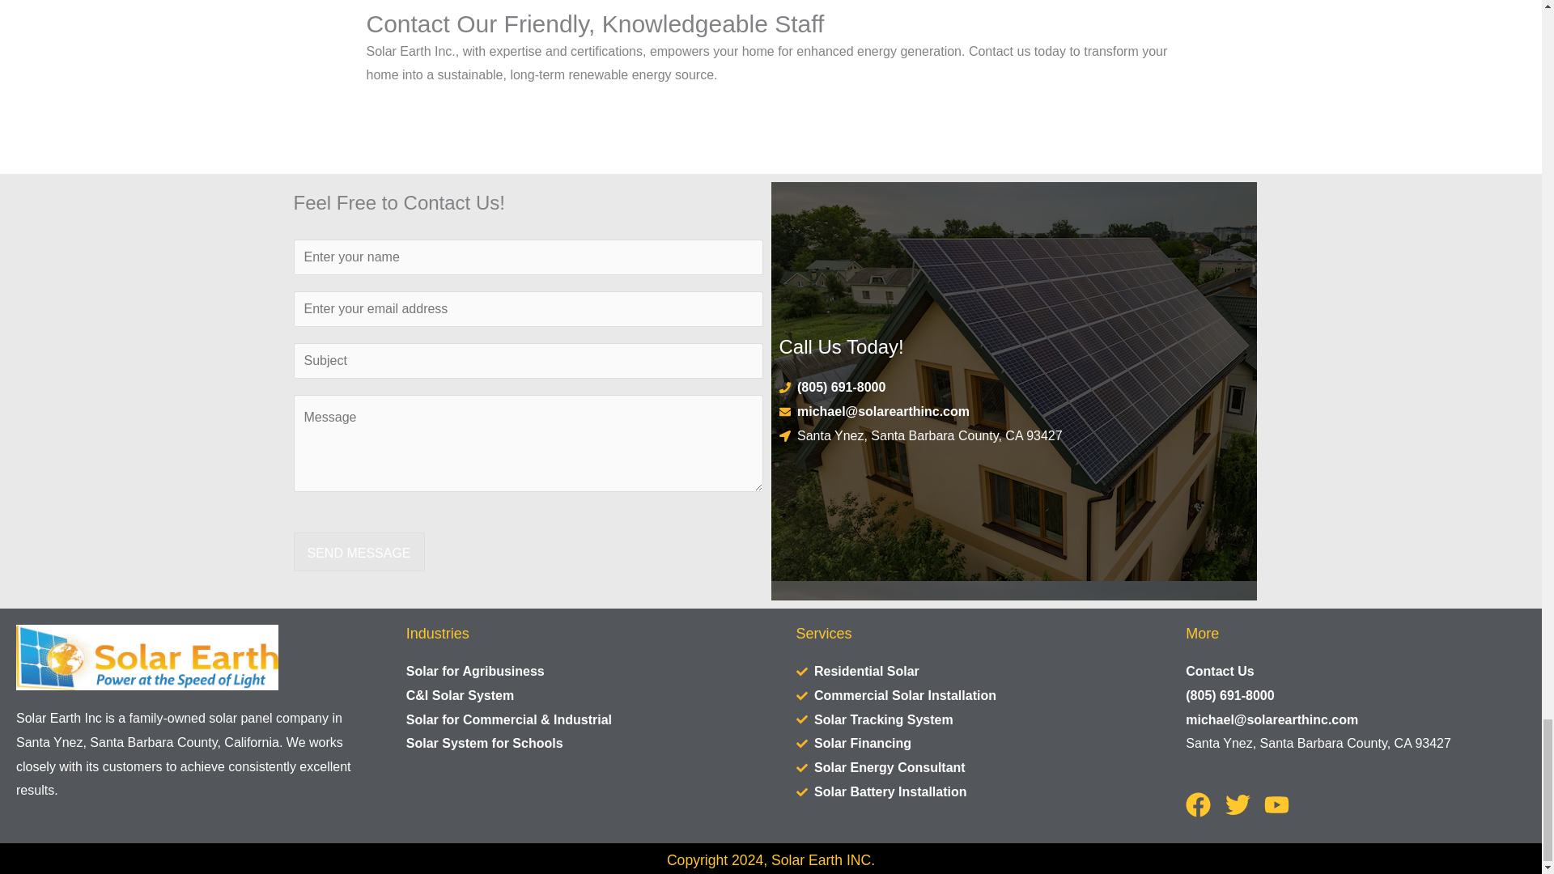 This screenshot has width=1554, height=874. Describe the element at coordinates (359, 552) in the screenshot. I see `SEND MESSAGE` at that location.